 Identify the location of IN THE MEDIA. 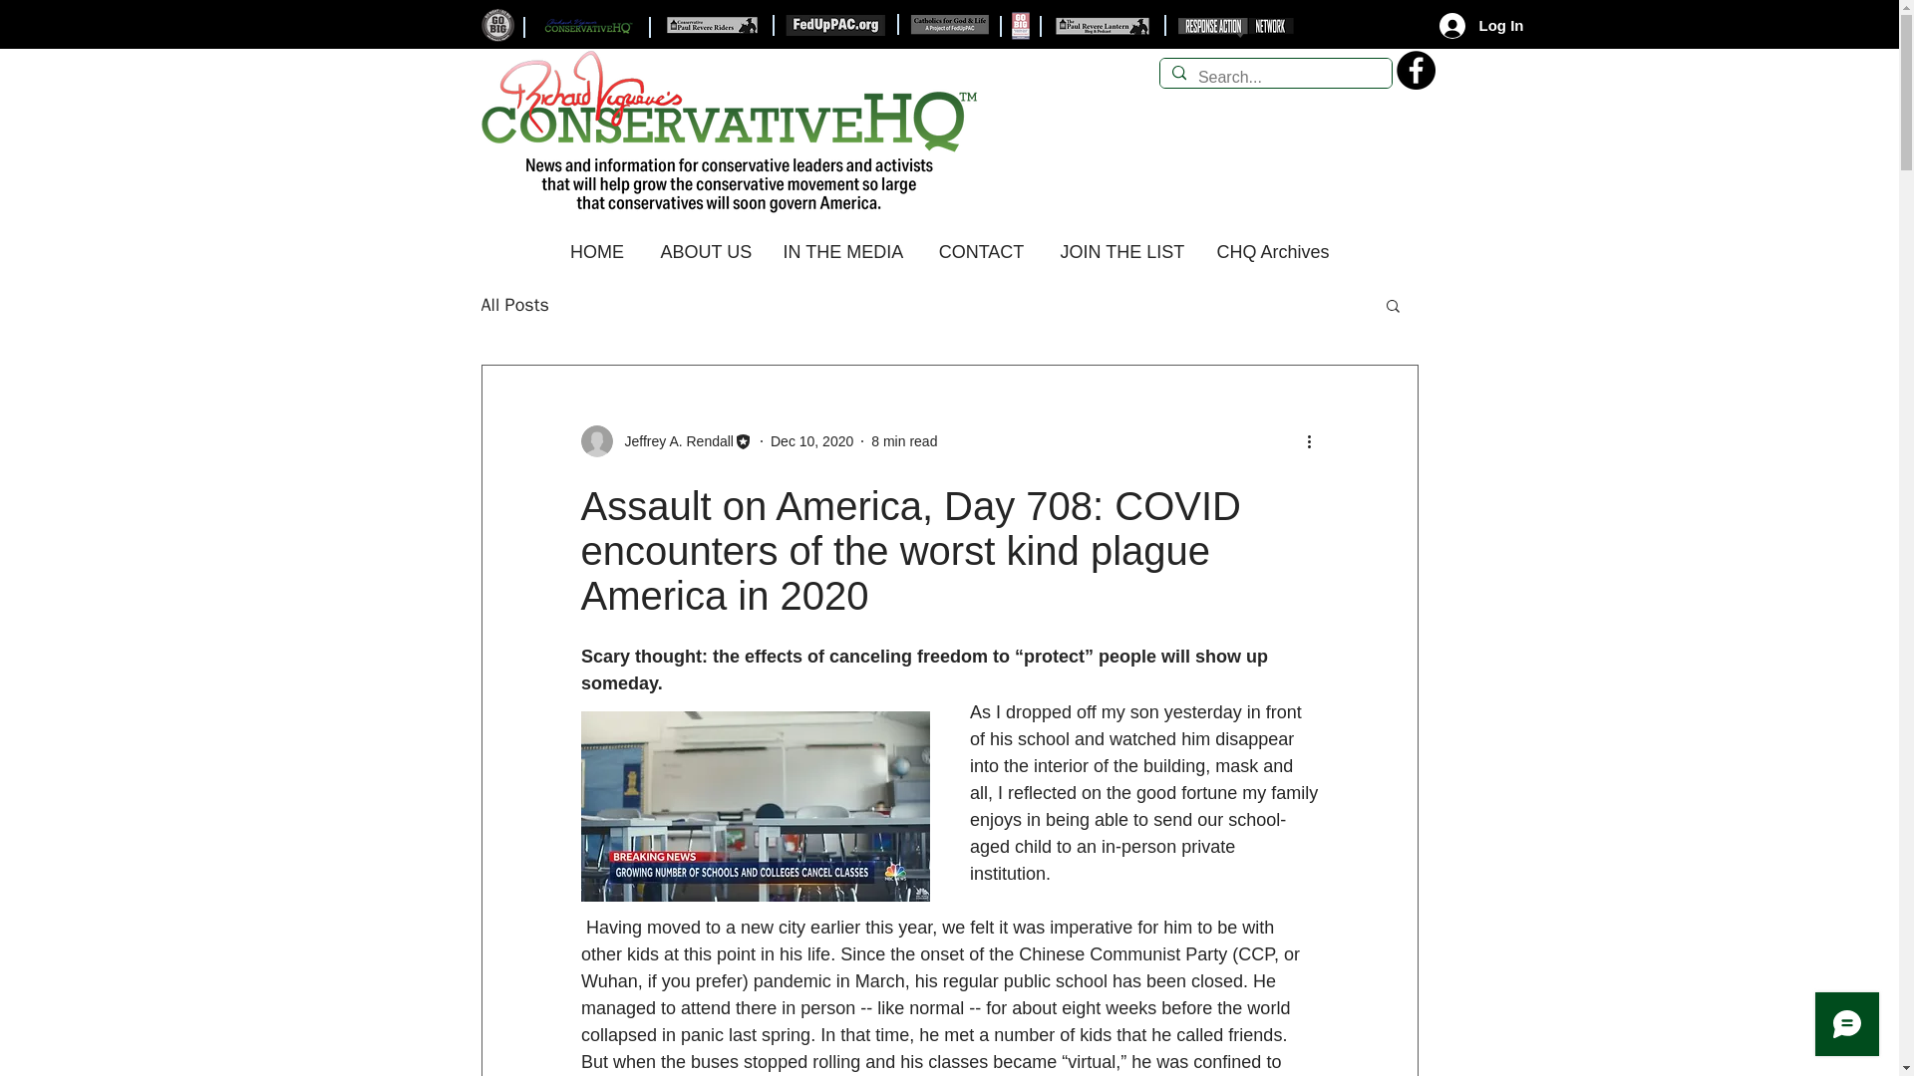
(843, 243).